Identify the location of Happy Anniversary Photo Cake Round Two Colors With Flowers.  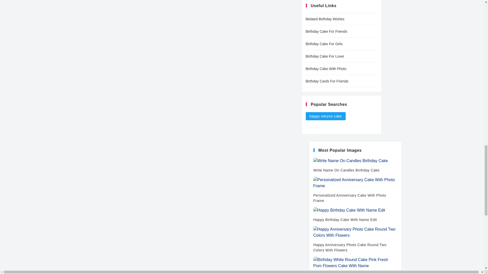
(355, 239).